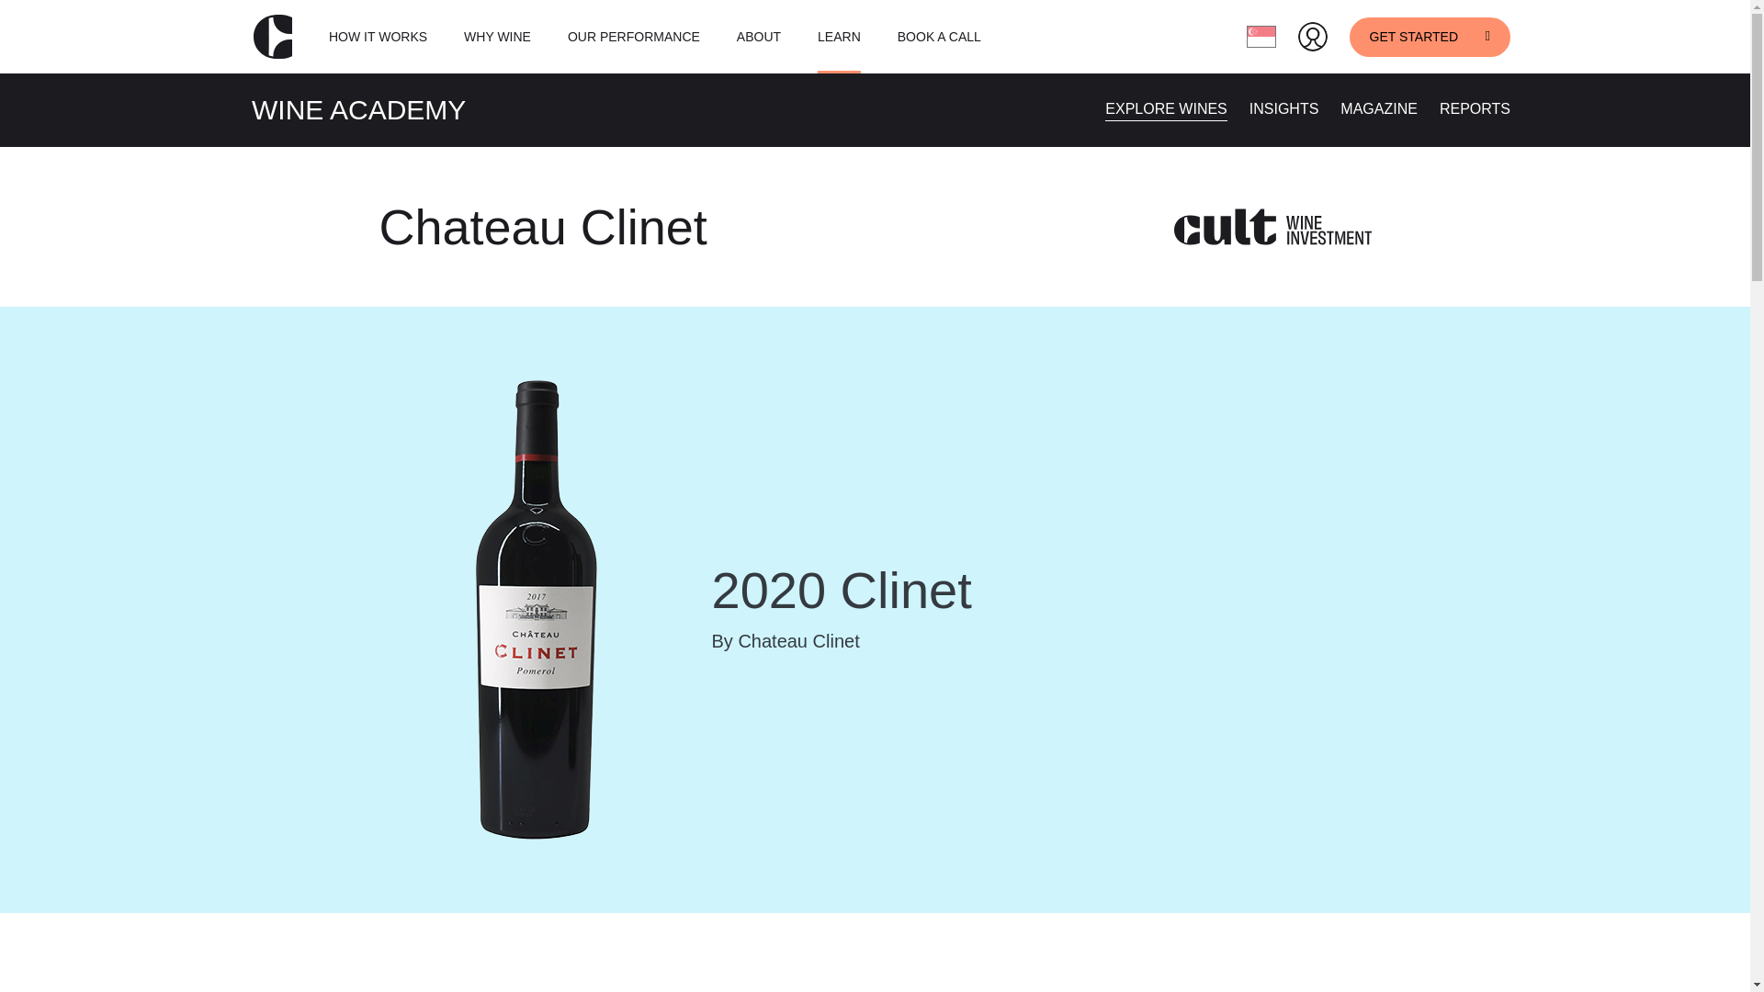  What do you see at coordinates (1284, 108) in the screenshot?
I see `INSIGHTS` at bounding box center [1284, 108].